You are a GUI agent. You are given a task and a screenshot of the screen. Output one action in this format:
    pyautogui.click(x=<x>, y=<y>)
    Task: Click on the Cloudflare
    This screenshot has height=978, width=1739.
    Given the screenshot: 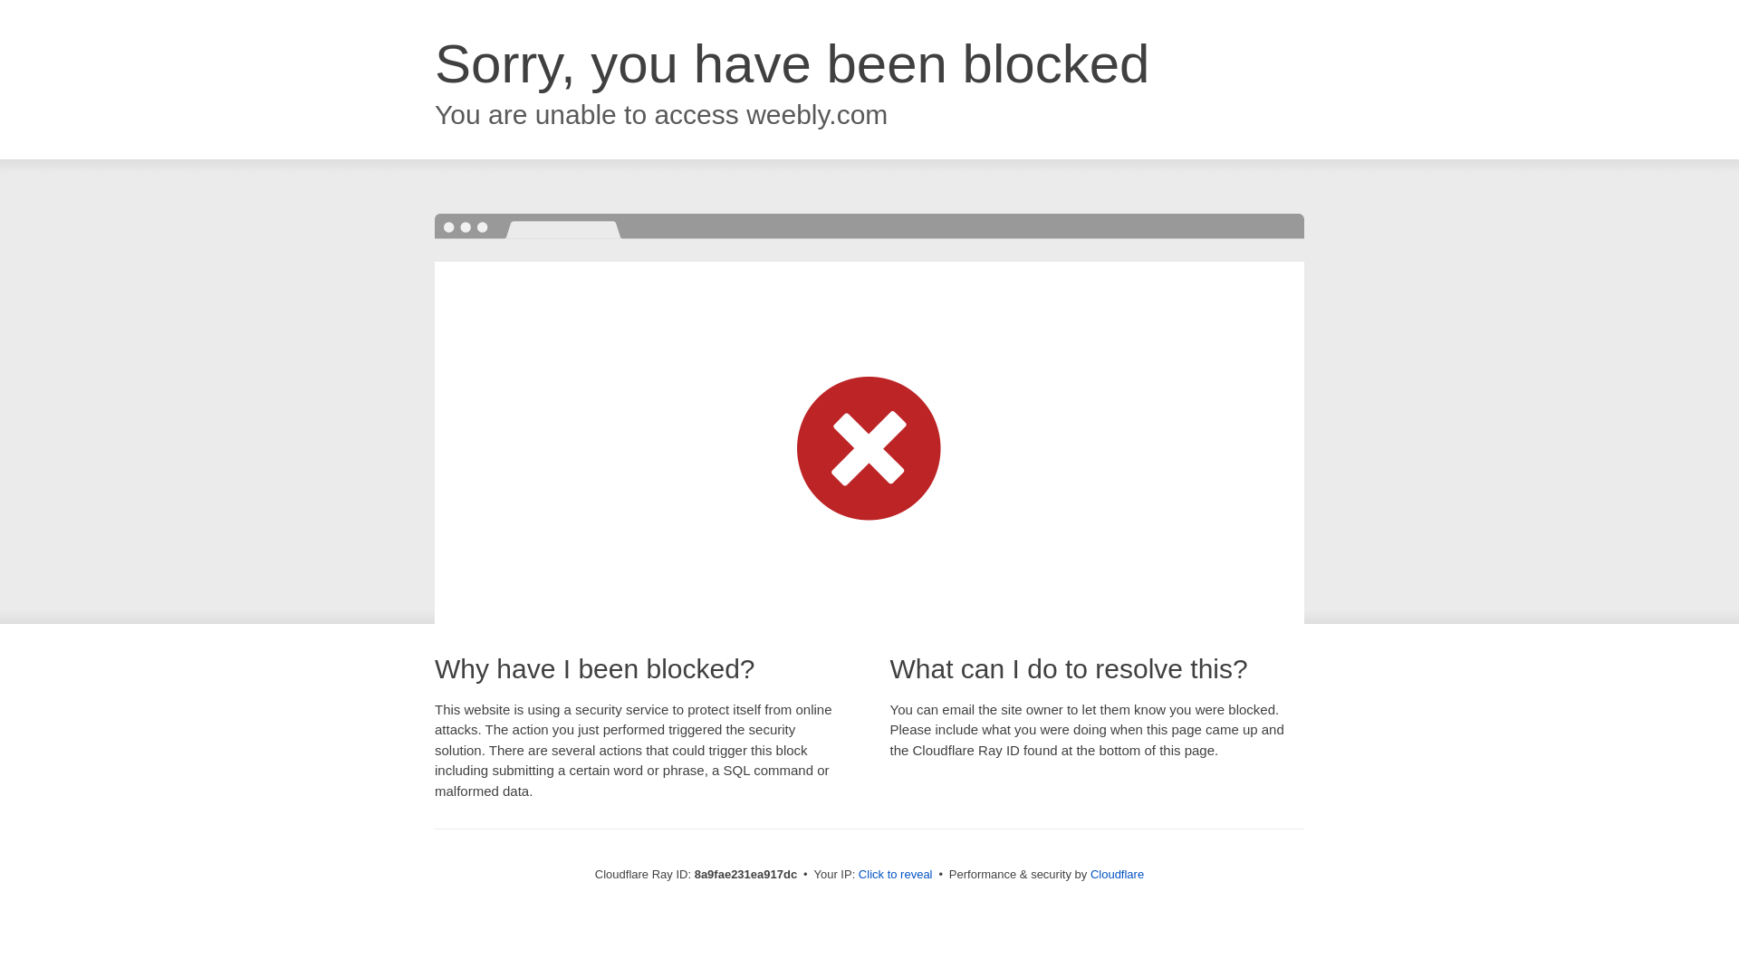 What is the action you would take?
    pyautogui.click(x=1117, y=874)
    